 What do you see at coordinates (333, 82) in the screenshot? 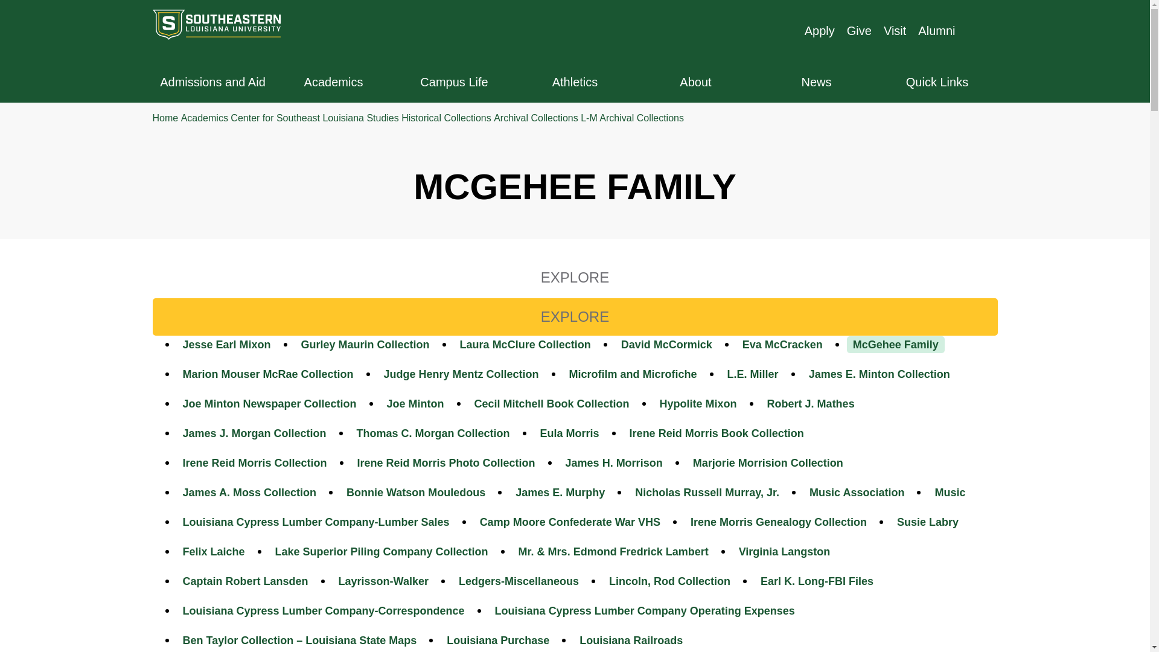
I see `Academics` at bounding box center [333, 82].